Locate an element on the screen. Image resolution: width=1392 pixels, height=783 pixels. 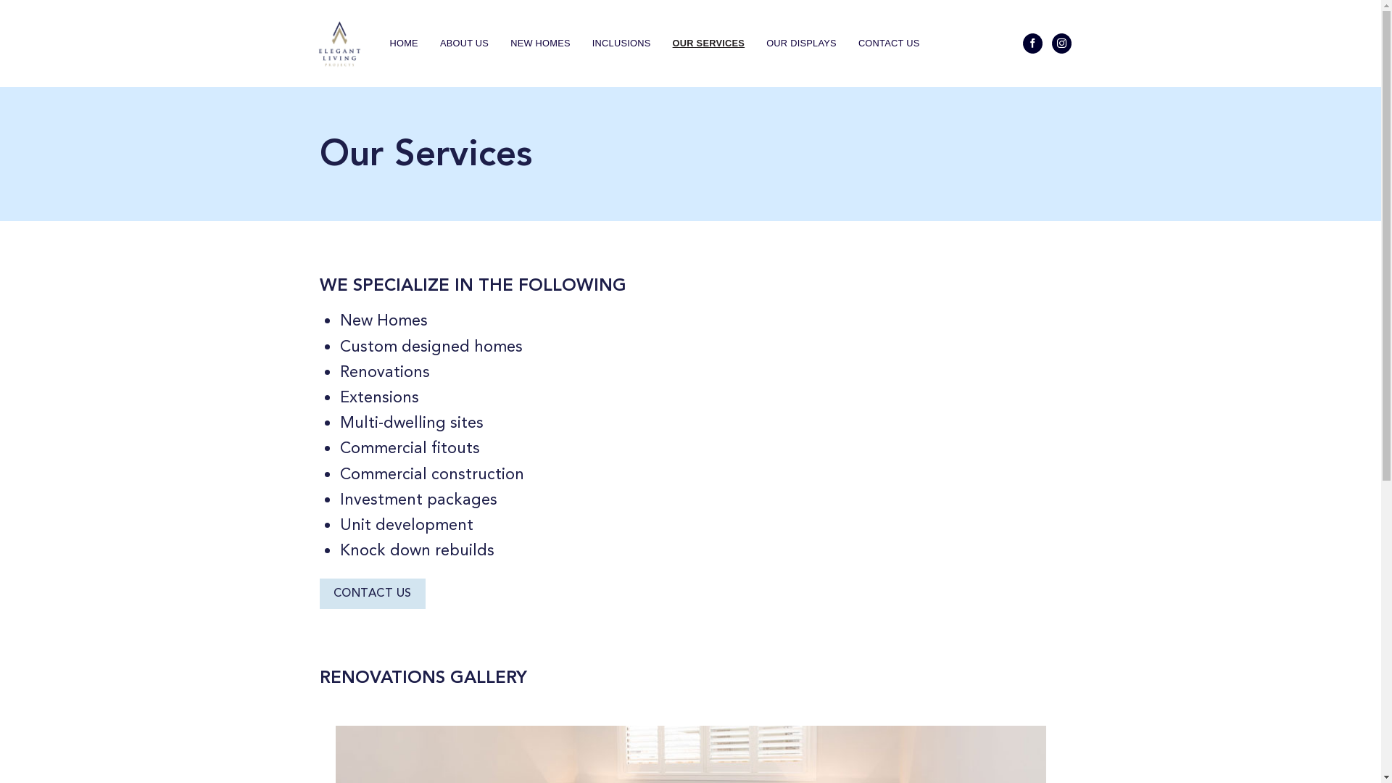
CONTACT US is located at coordinates (372, 594).